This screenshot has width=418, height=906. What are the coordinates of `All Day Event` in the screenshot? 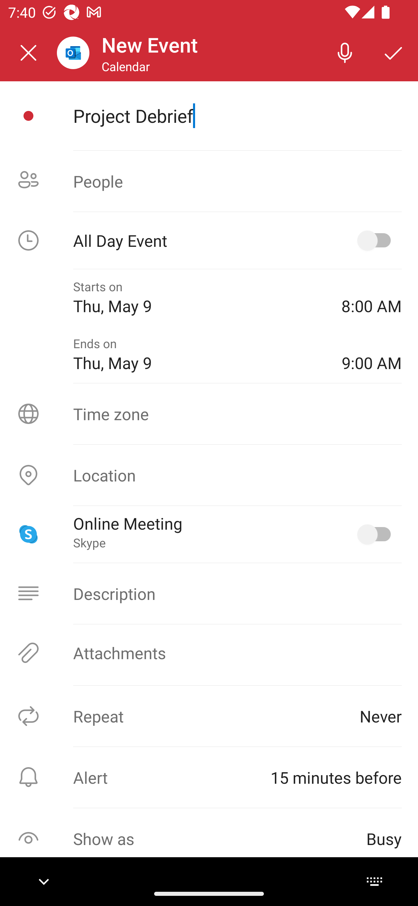 It's located at (209, 240).